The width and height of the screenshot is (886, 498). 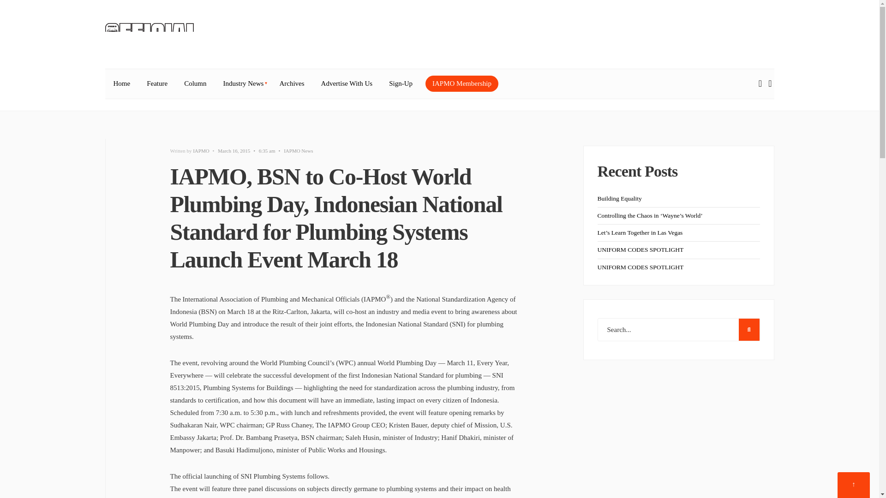 What do you see at coordinates (157, 84) in the screenshot?
I see `Feature` at bounding box center [157, 84].